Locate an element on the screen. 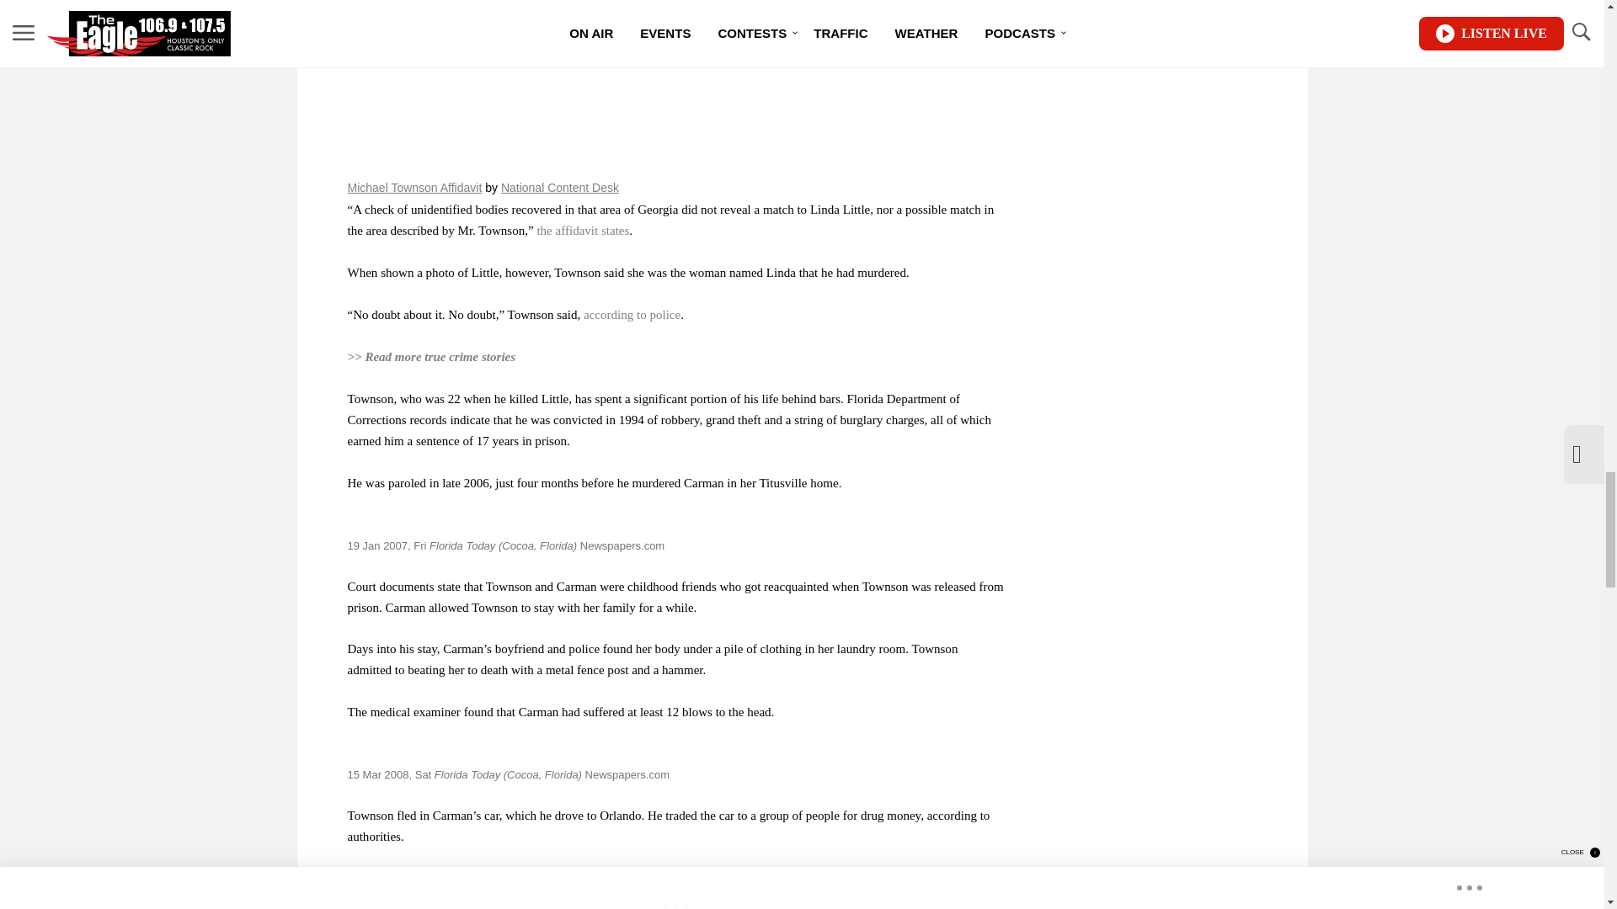 Image resolution: width=1617 pixels, height=909 pixels. View Michael Townson Affidavit on Scribd is located at coordinates (414, 187).